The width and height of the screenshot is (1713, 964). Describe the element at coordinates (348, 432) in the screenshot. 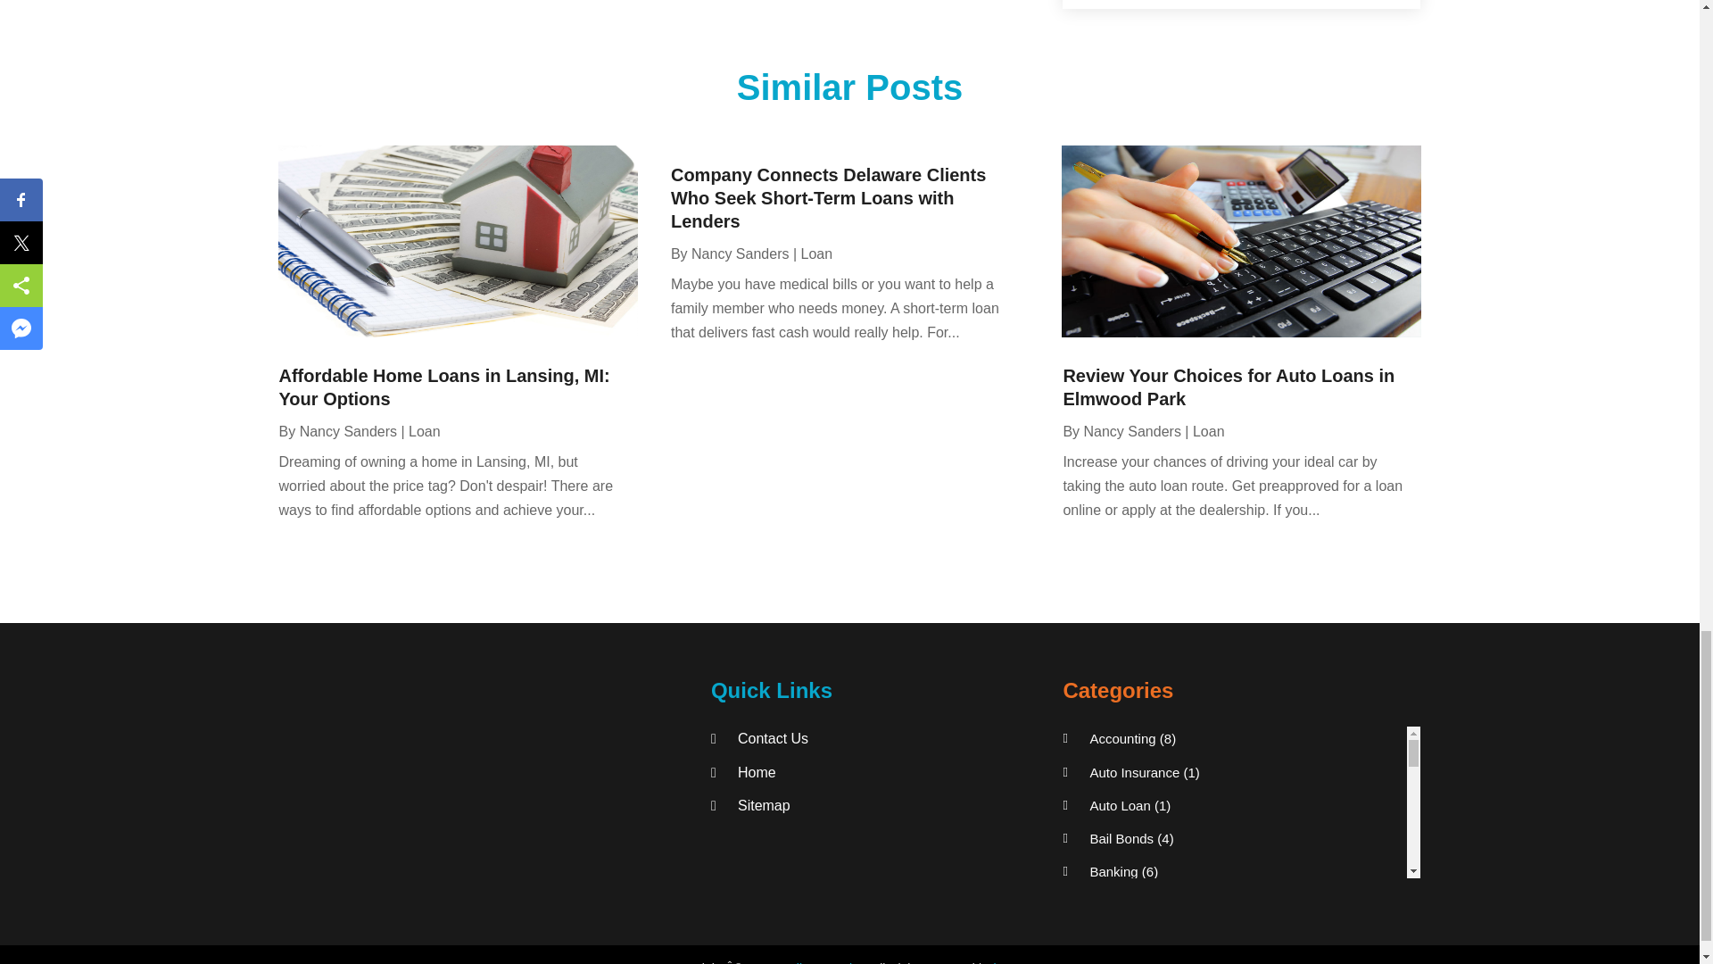

I see `Posts by Nancy Sanders` at that location.